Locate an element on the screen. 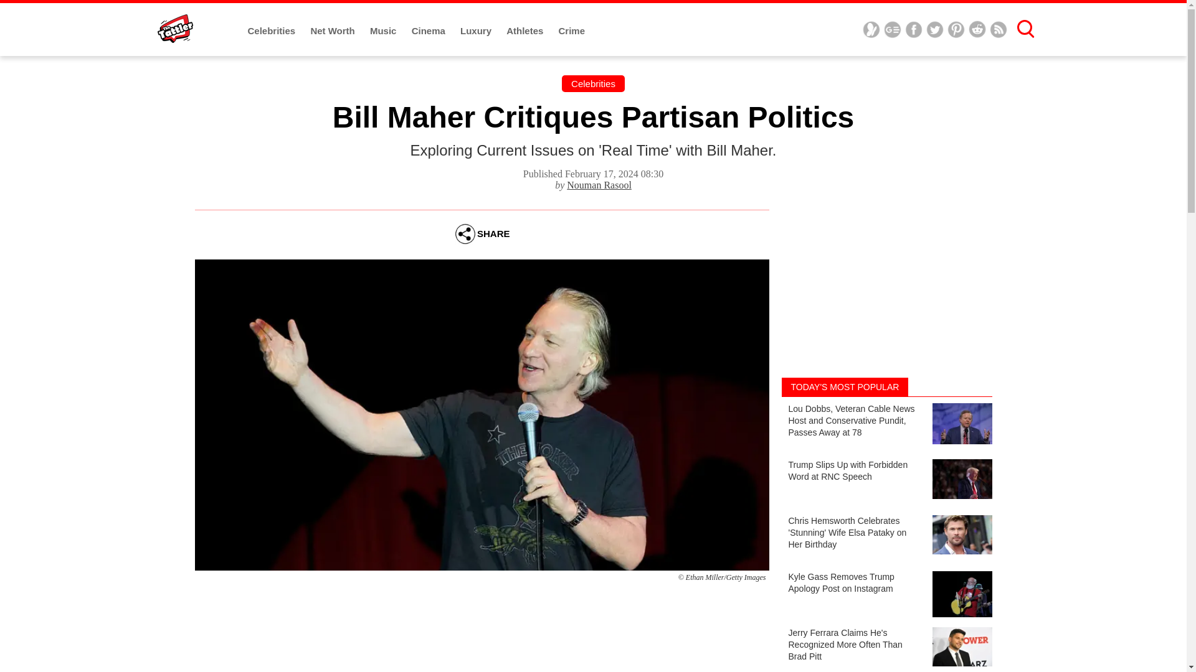  Music is located at coordinates (384, 31).